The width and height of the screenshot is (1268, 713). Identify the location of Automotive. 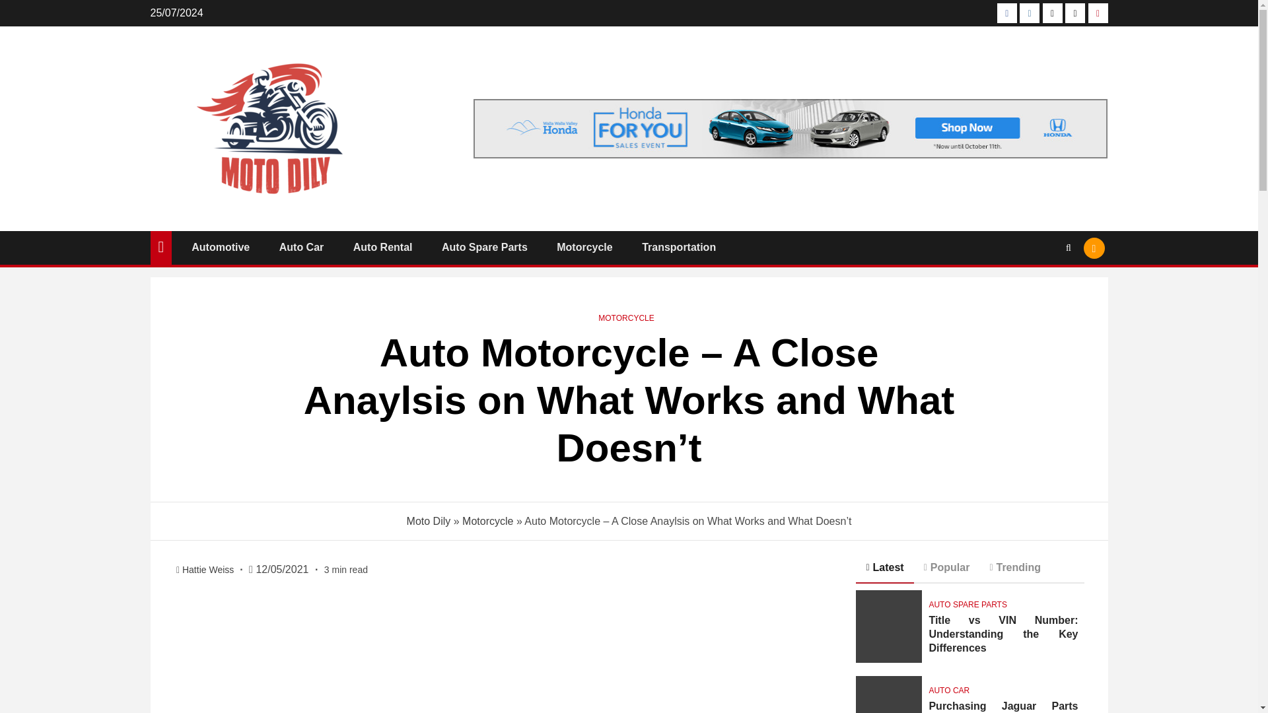
(221, 247).